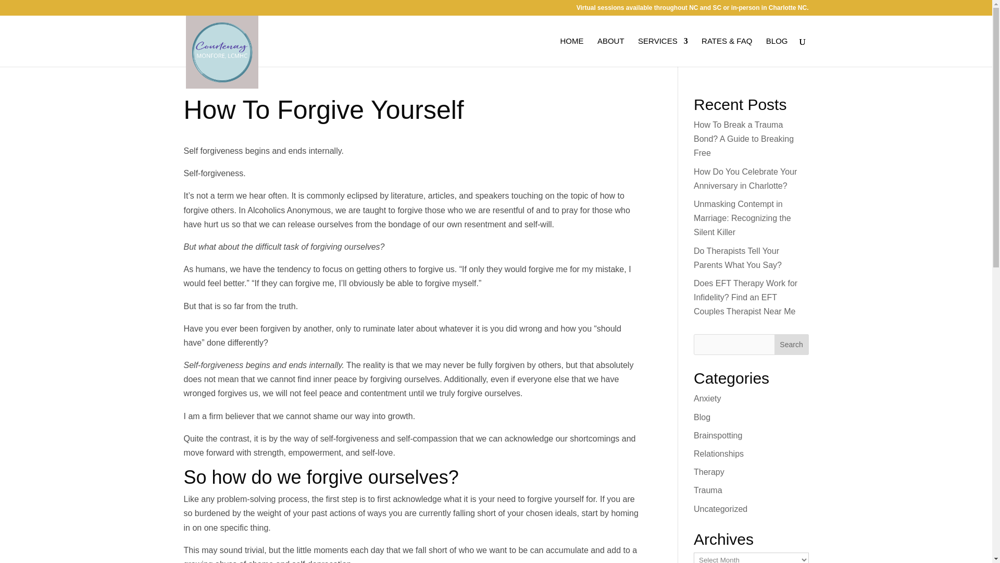 This screenshot has width=1000, height=563. What do you see at coordinates (707, 398) in the screenshot?
I see `Anxiety` at bounding box center [707, 398].